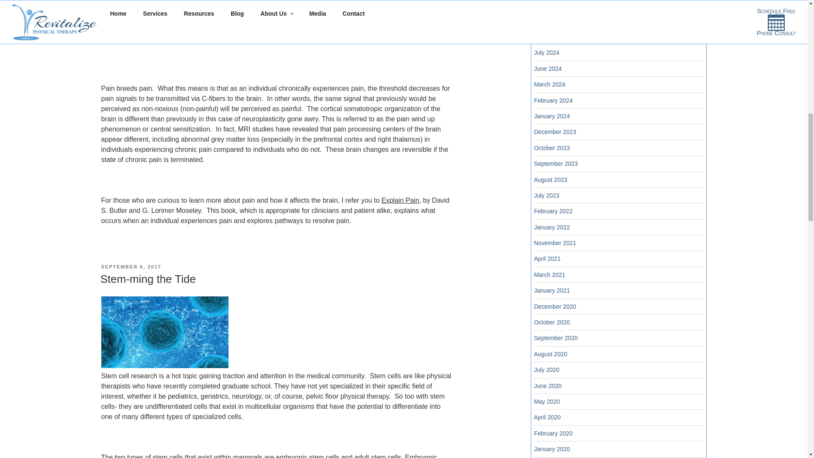 This screenshot has height=458, width=814. I want to click on SEPTEMBER 6, 2017, so click(131, 267).